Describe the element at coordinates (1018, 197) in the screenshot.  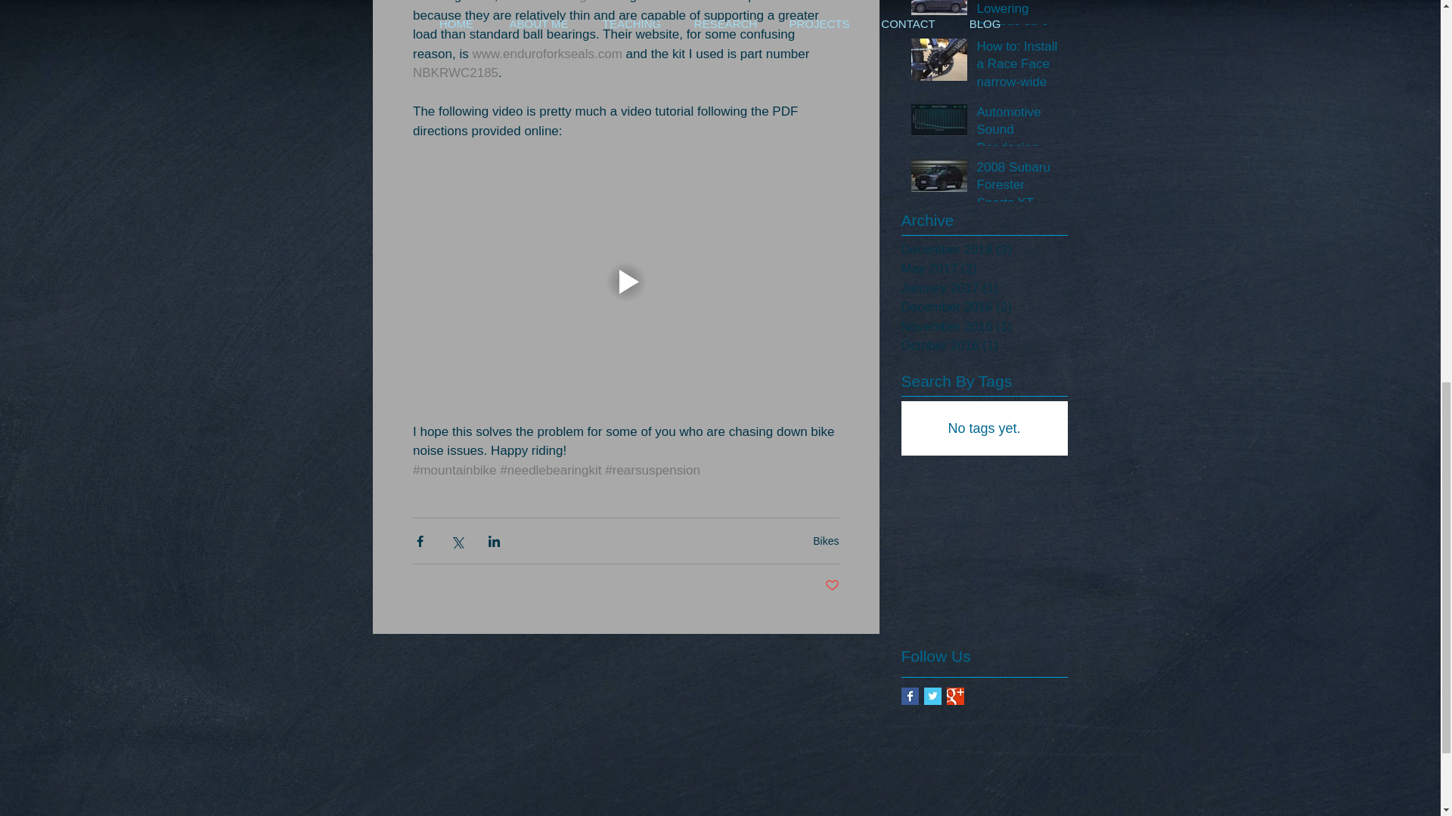
I see `2008 Subaru Forester Sports XT 5MT` at that location.